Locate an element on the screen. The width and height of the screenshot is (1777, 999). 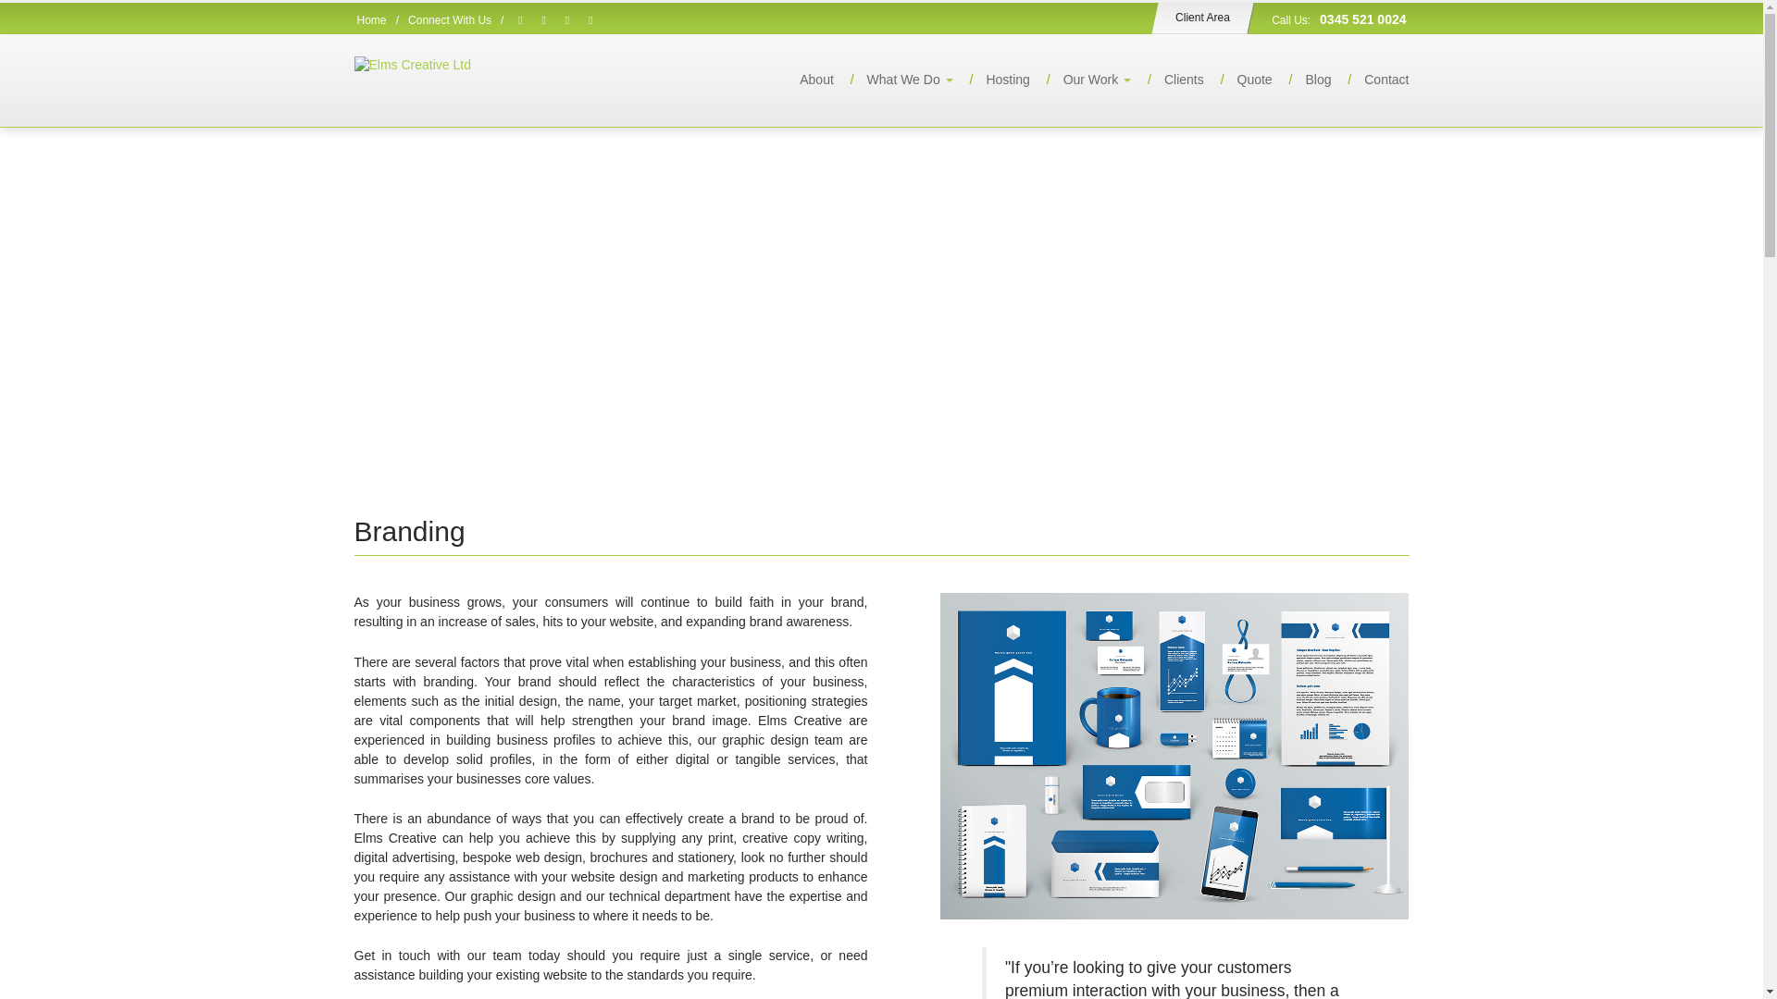
Home is located at coordinates (372, 20).